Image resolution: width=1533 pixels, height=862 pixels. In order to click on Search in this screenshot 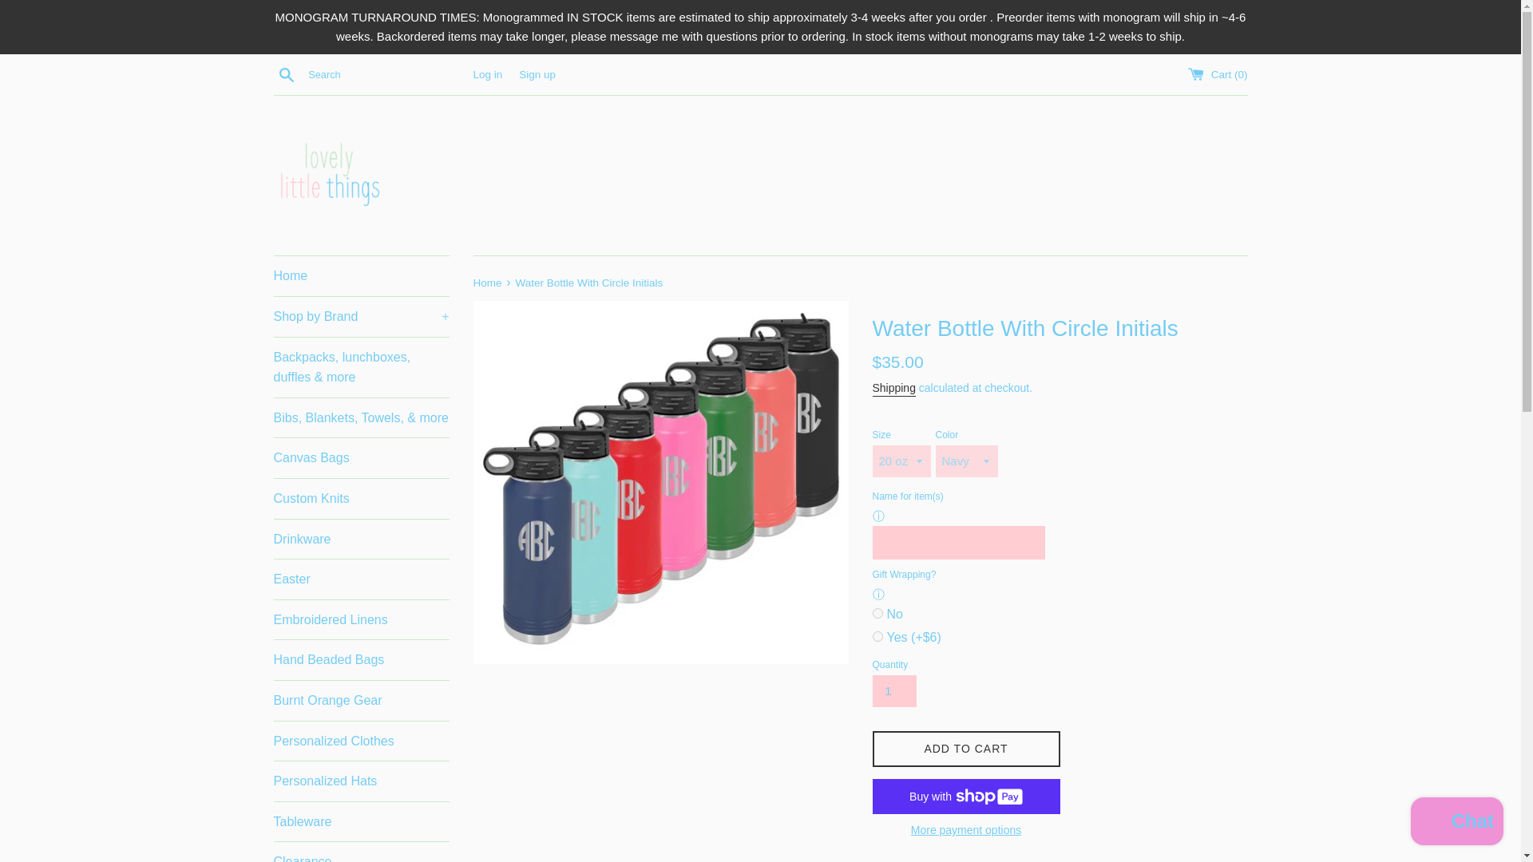, I will do `click(286, 73)`.